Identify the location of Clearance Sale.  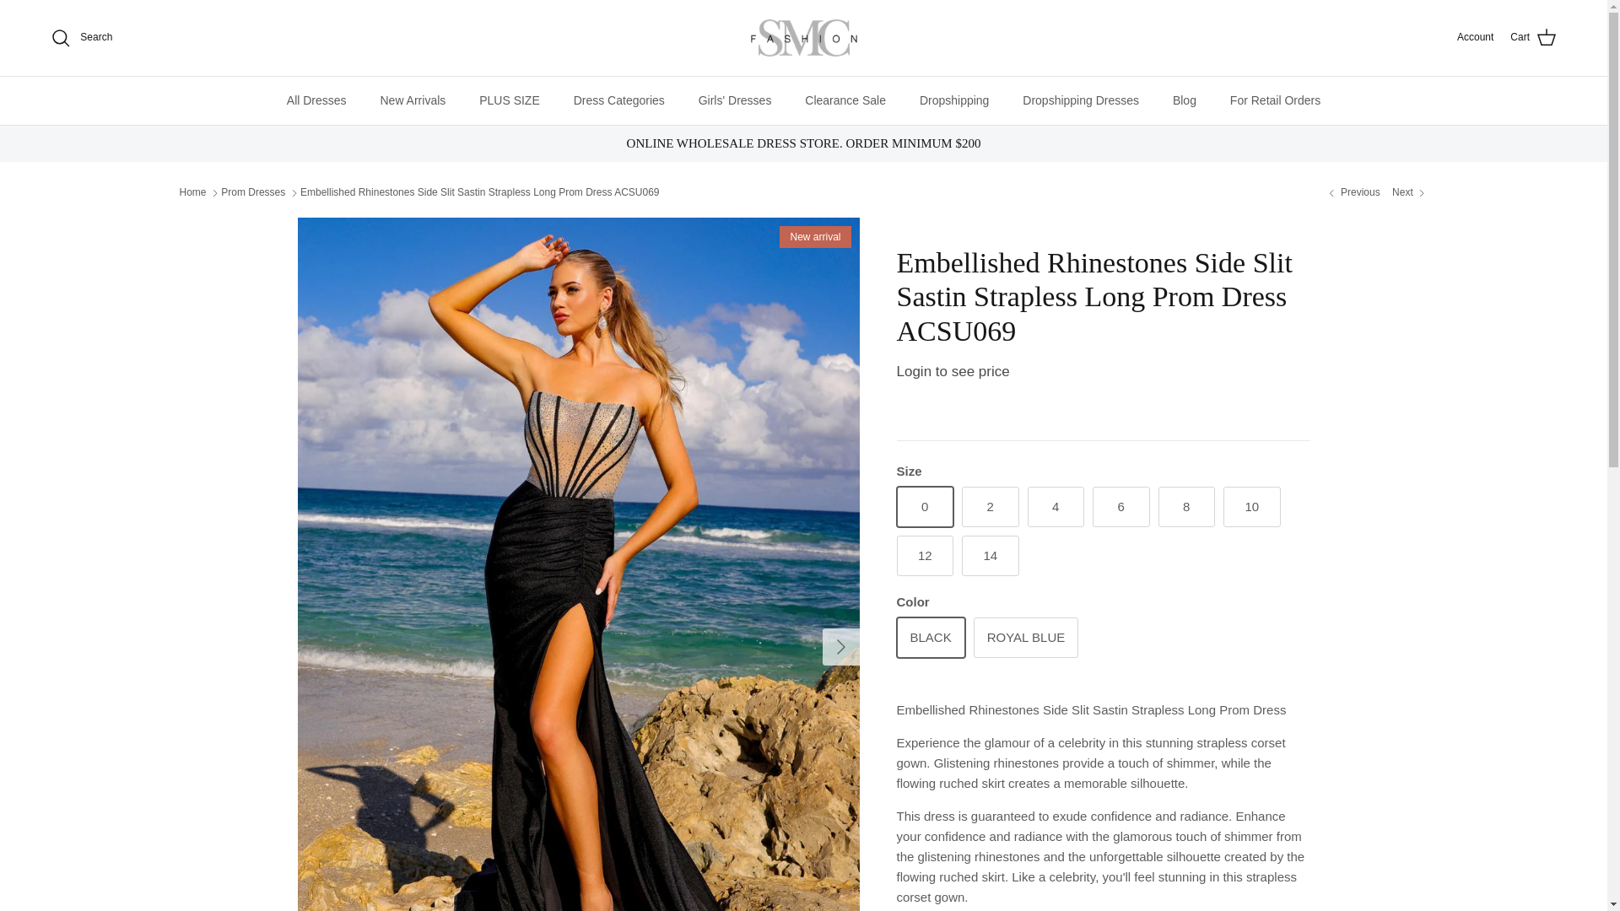
(845, 100).